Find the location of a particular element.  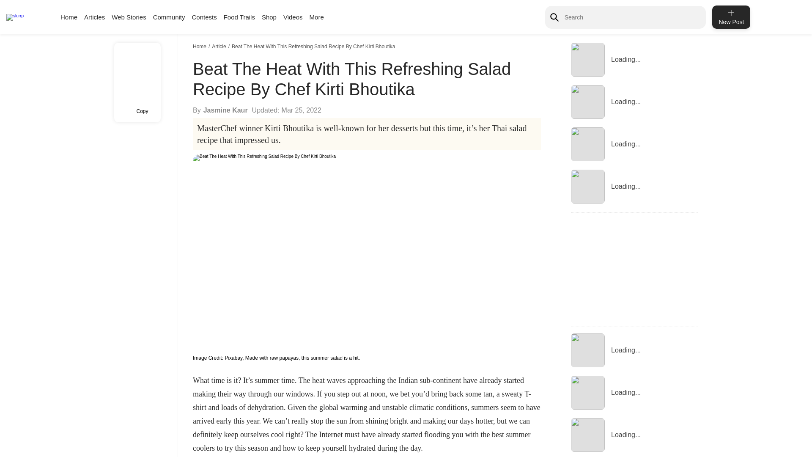

Home is located at coordinates (200, 46).